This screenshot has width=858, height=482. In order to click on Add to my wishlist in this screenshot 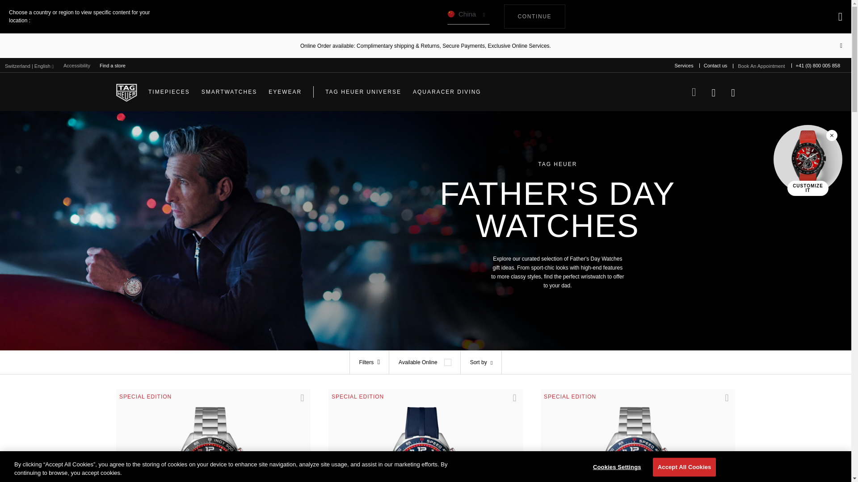, I will do `click(840, 16)`.